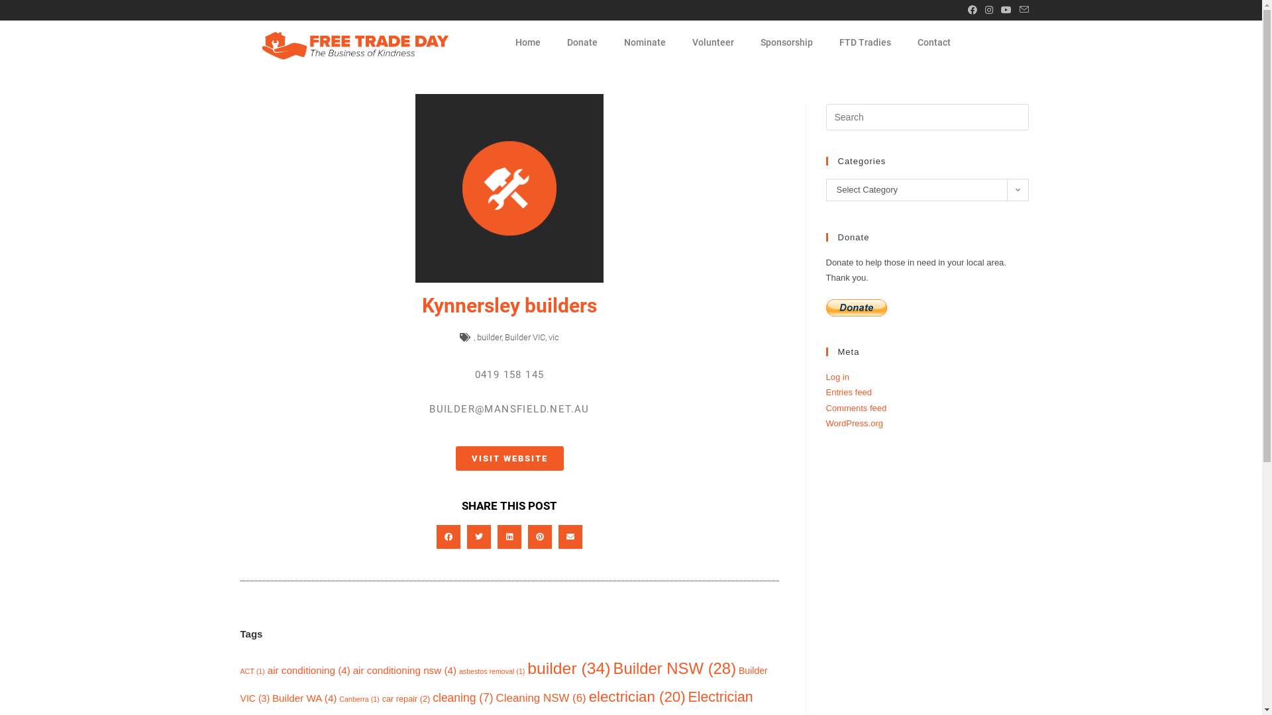 The width and height of the screenshot is (1272, 715). I want to click on Sponsorship, so click(787, 42).